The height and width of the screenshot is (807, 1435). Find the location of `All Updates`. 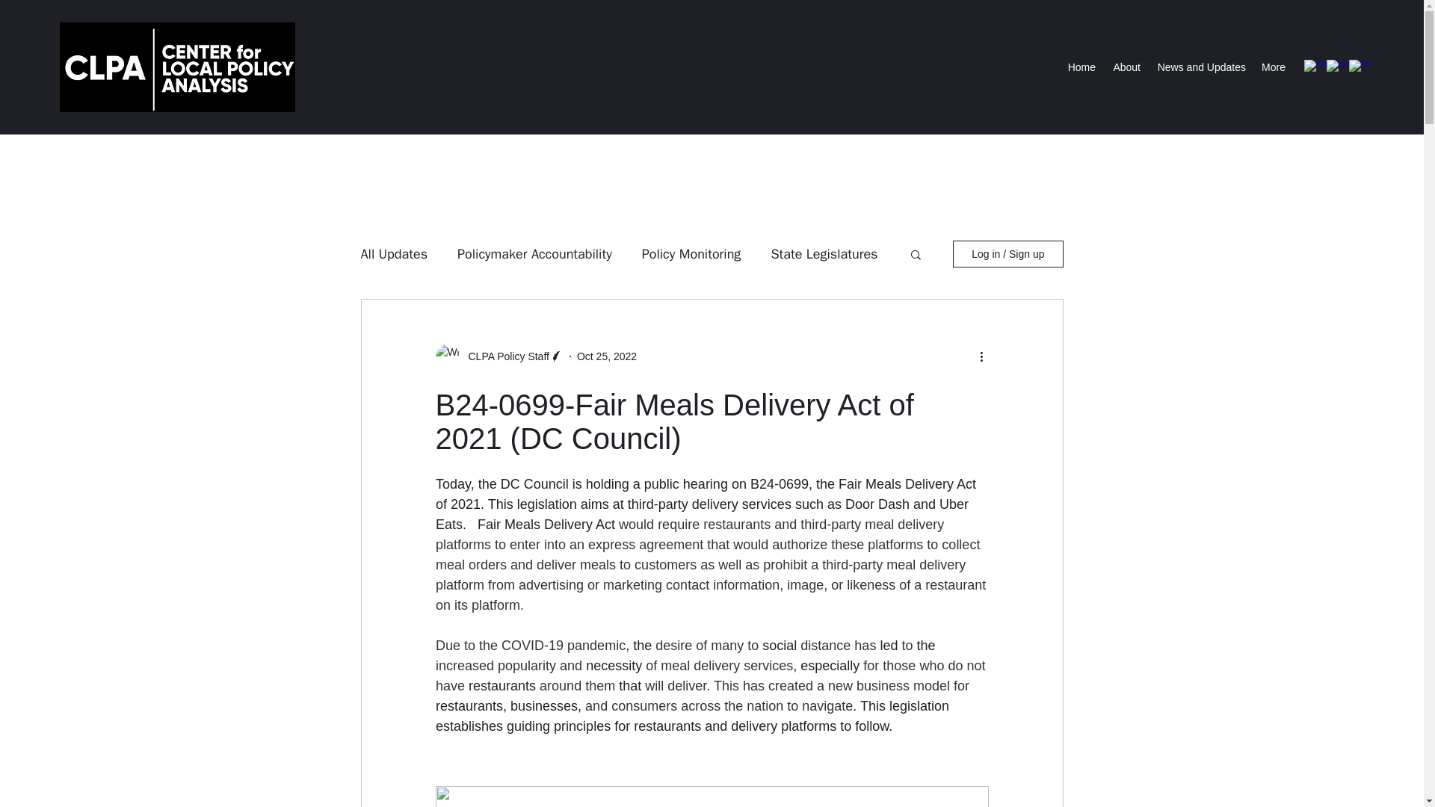

All Updates is located at coordinates (393, 254).